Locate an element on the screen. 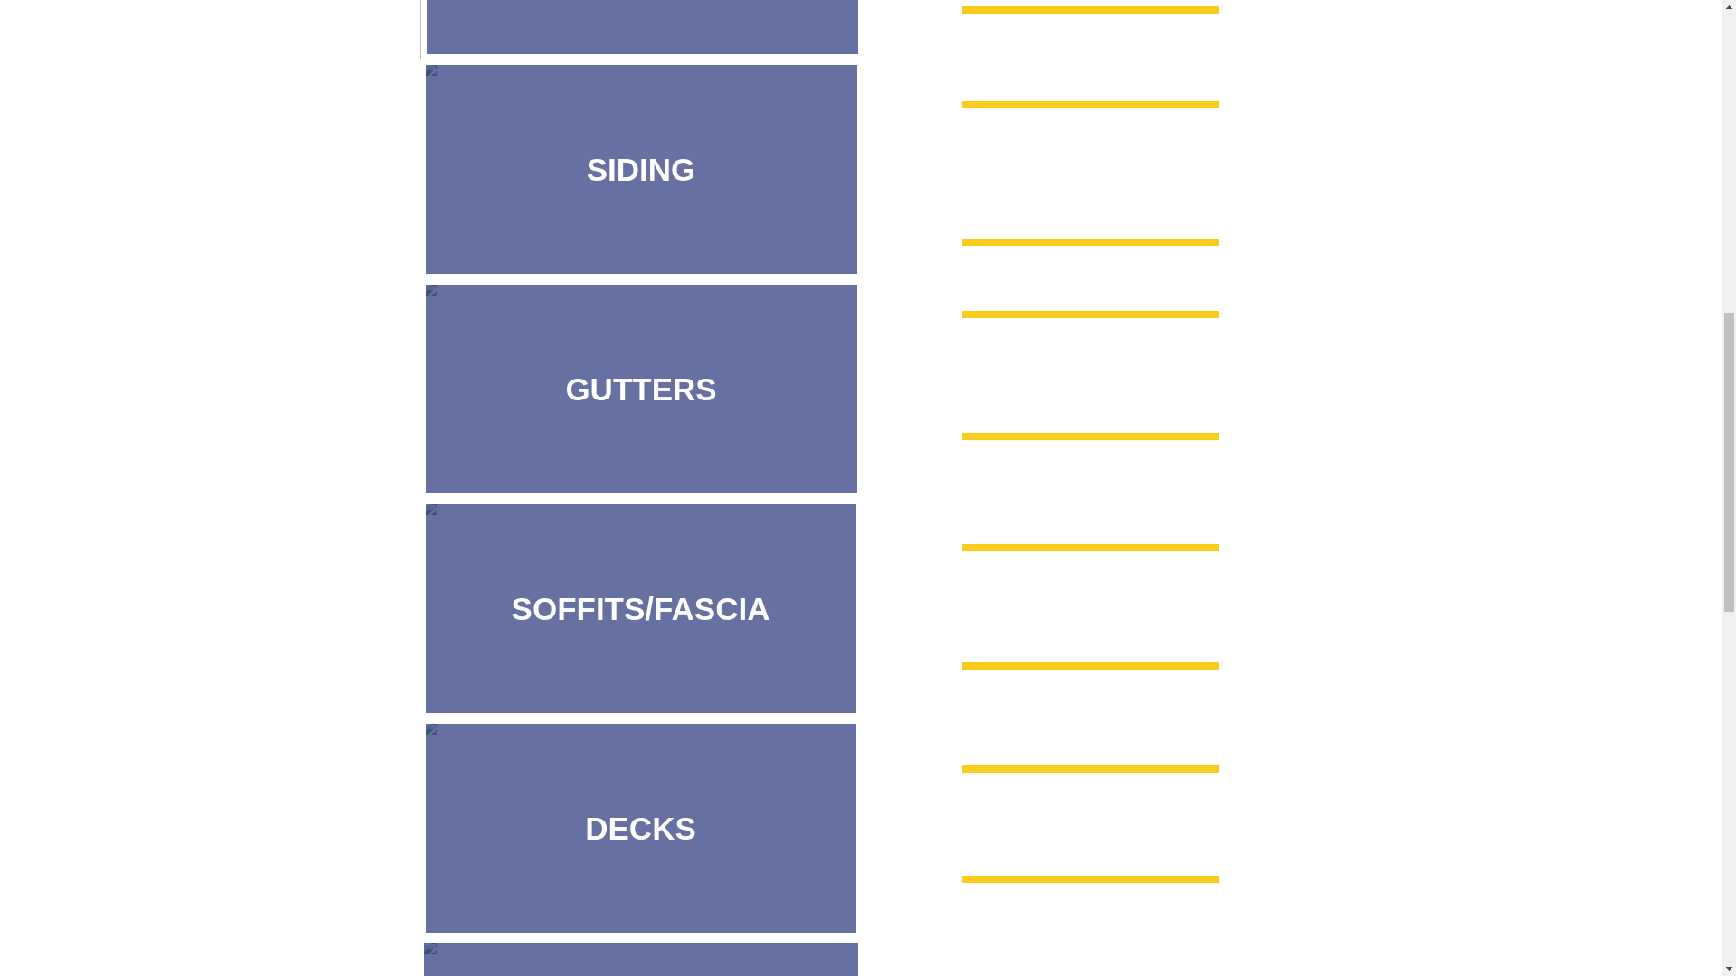 The height and width of the screenshot is (976, 1736). Man Screws In A Wall.jpg is located at coordinates (640, 168).